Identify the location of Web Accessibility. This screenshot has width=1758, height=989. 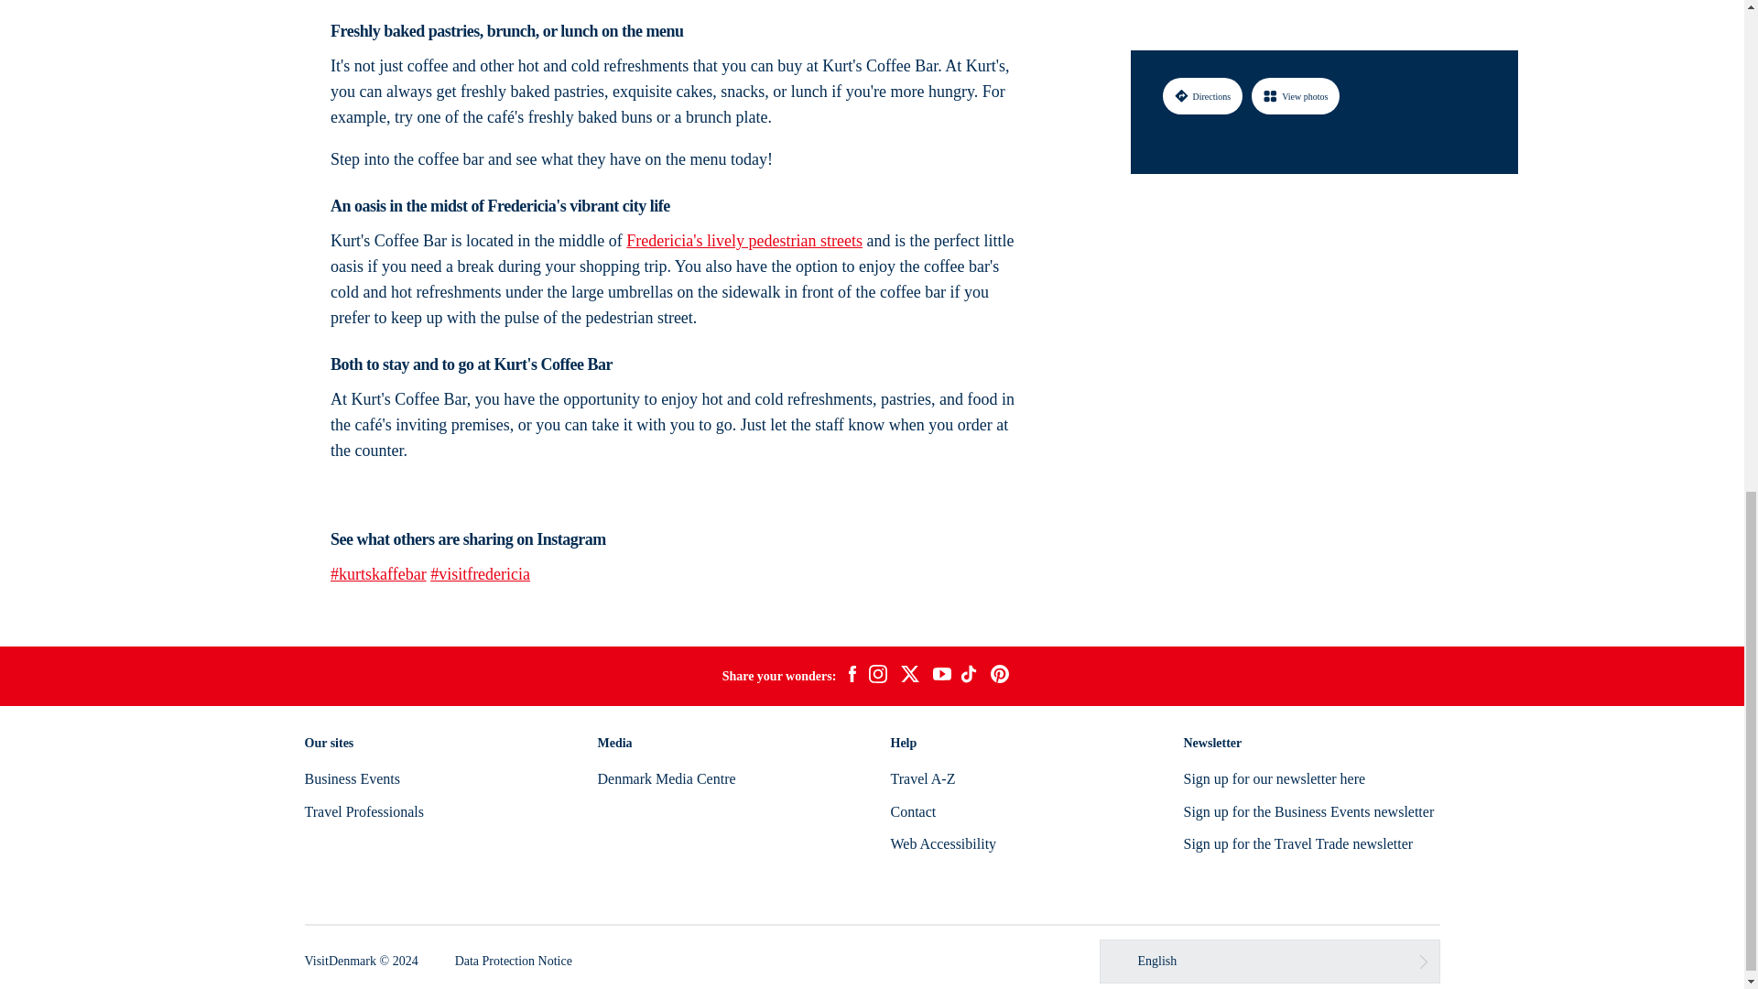
(943, 842).